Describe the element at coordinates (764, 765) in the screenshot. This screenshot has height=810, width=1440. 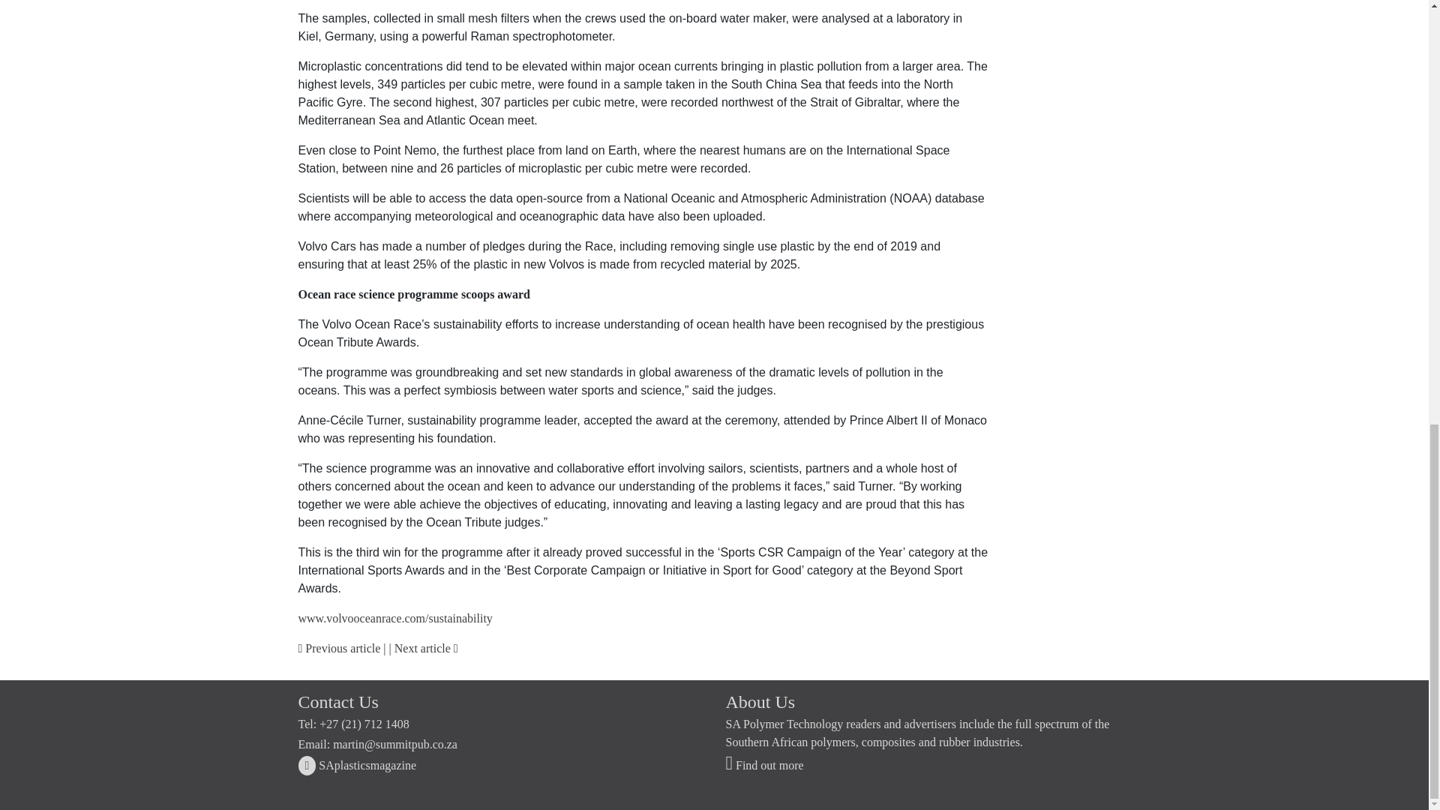
I see ` Find out more` at that location.